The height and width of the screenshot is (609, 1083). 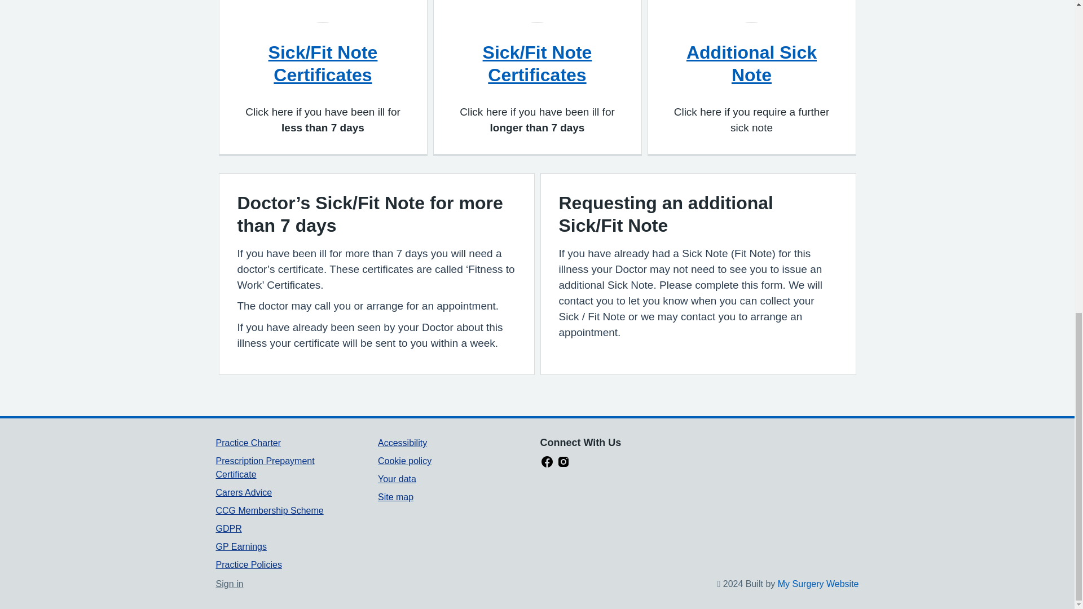 I want to click on CCG Membership Scheme, so click(x=269, y=510).